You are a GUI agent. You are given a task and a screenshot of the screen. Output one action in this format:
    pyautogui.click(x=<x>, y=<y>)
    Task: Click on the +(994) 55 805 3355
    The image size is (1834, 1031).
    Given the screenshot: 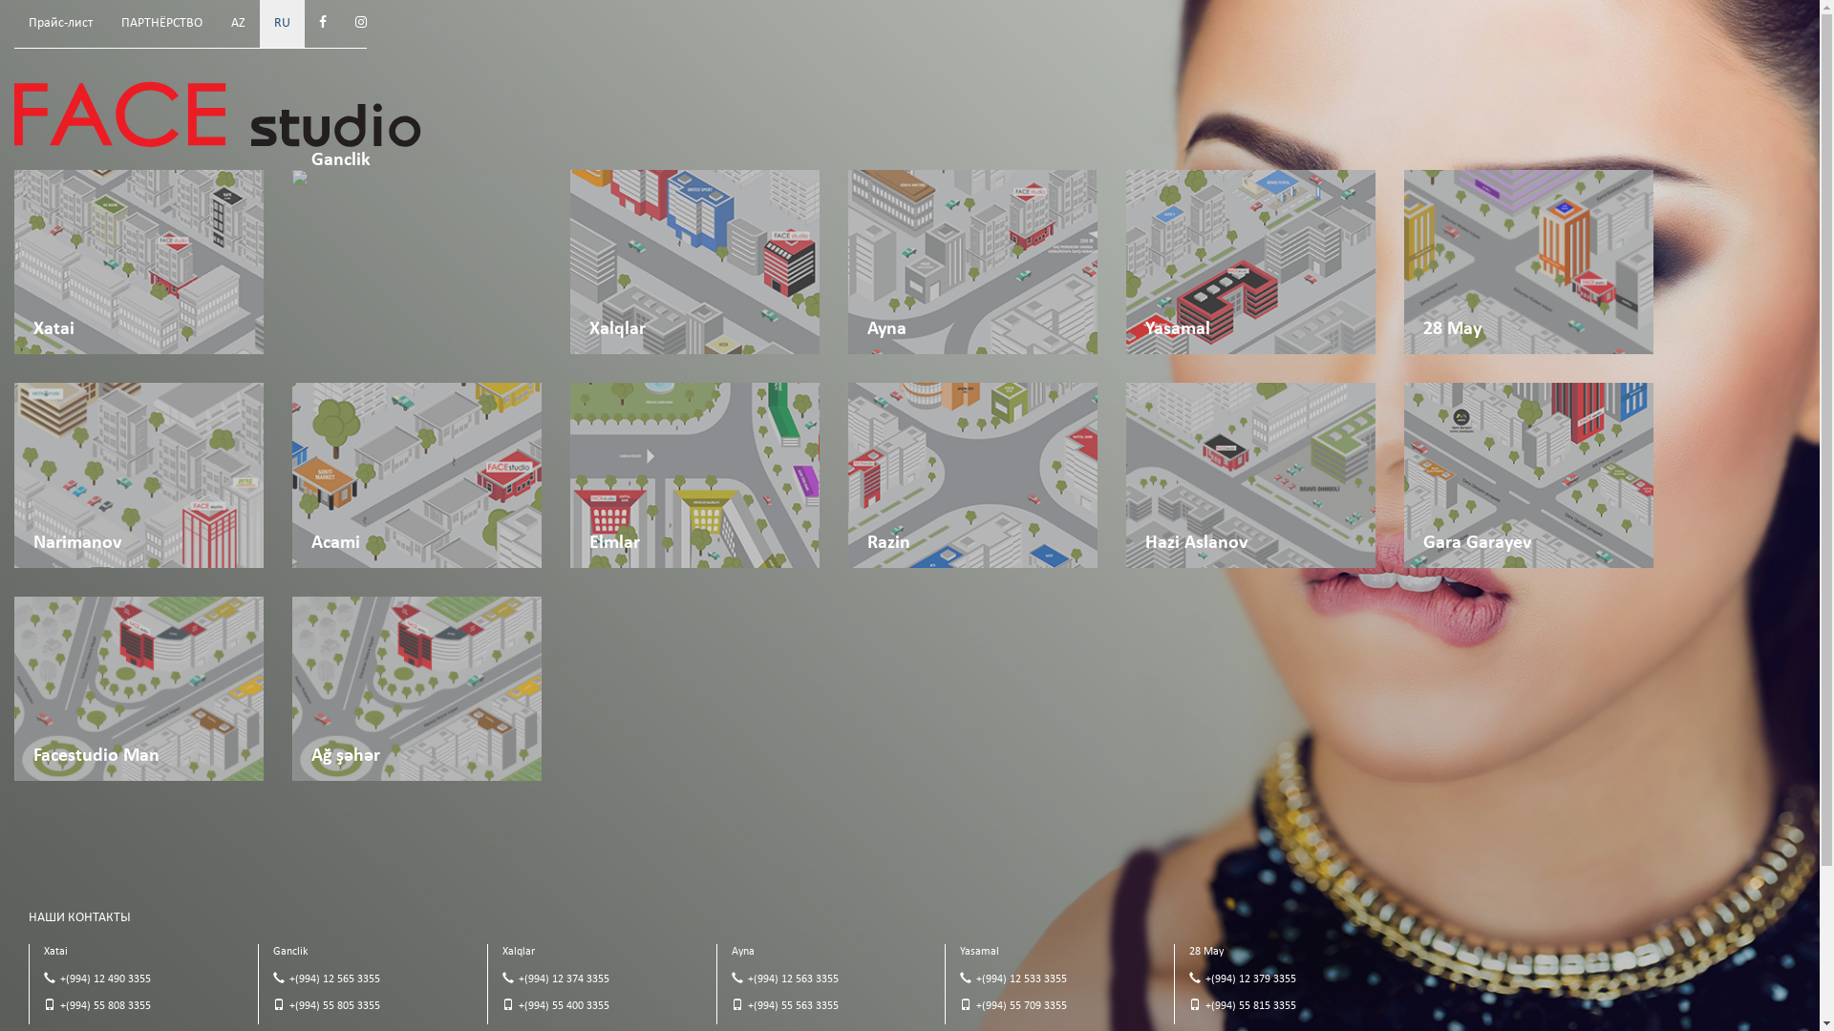 What is the action you would take?
    pyautogui.click(x=334, y=1006)
    